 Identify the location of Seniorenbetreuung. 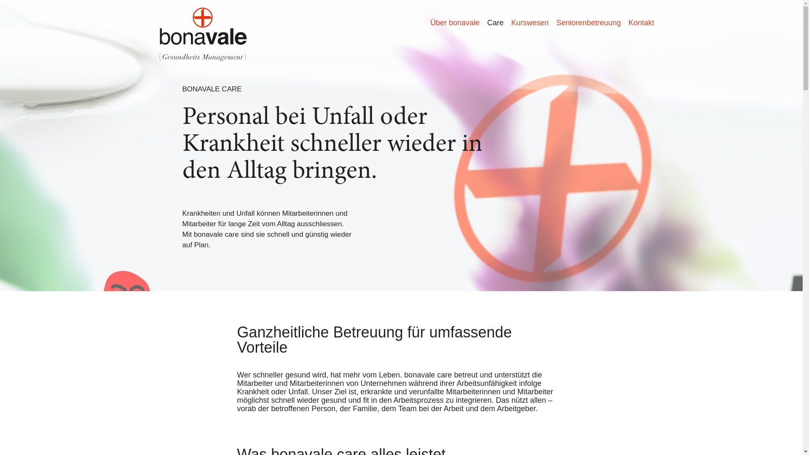
(588, 23).